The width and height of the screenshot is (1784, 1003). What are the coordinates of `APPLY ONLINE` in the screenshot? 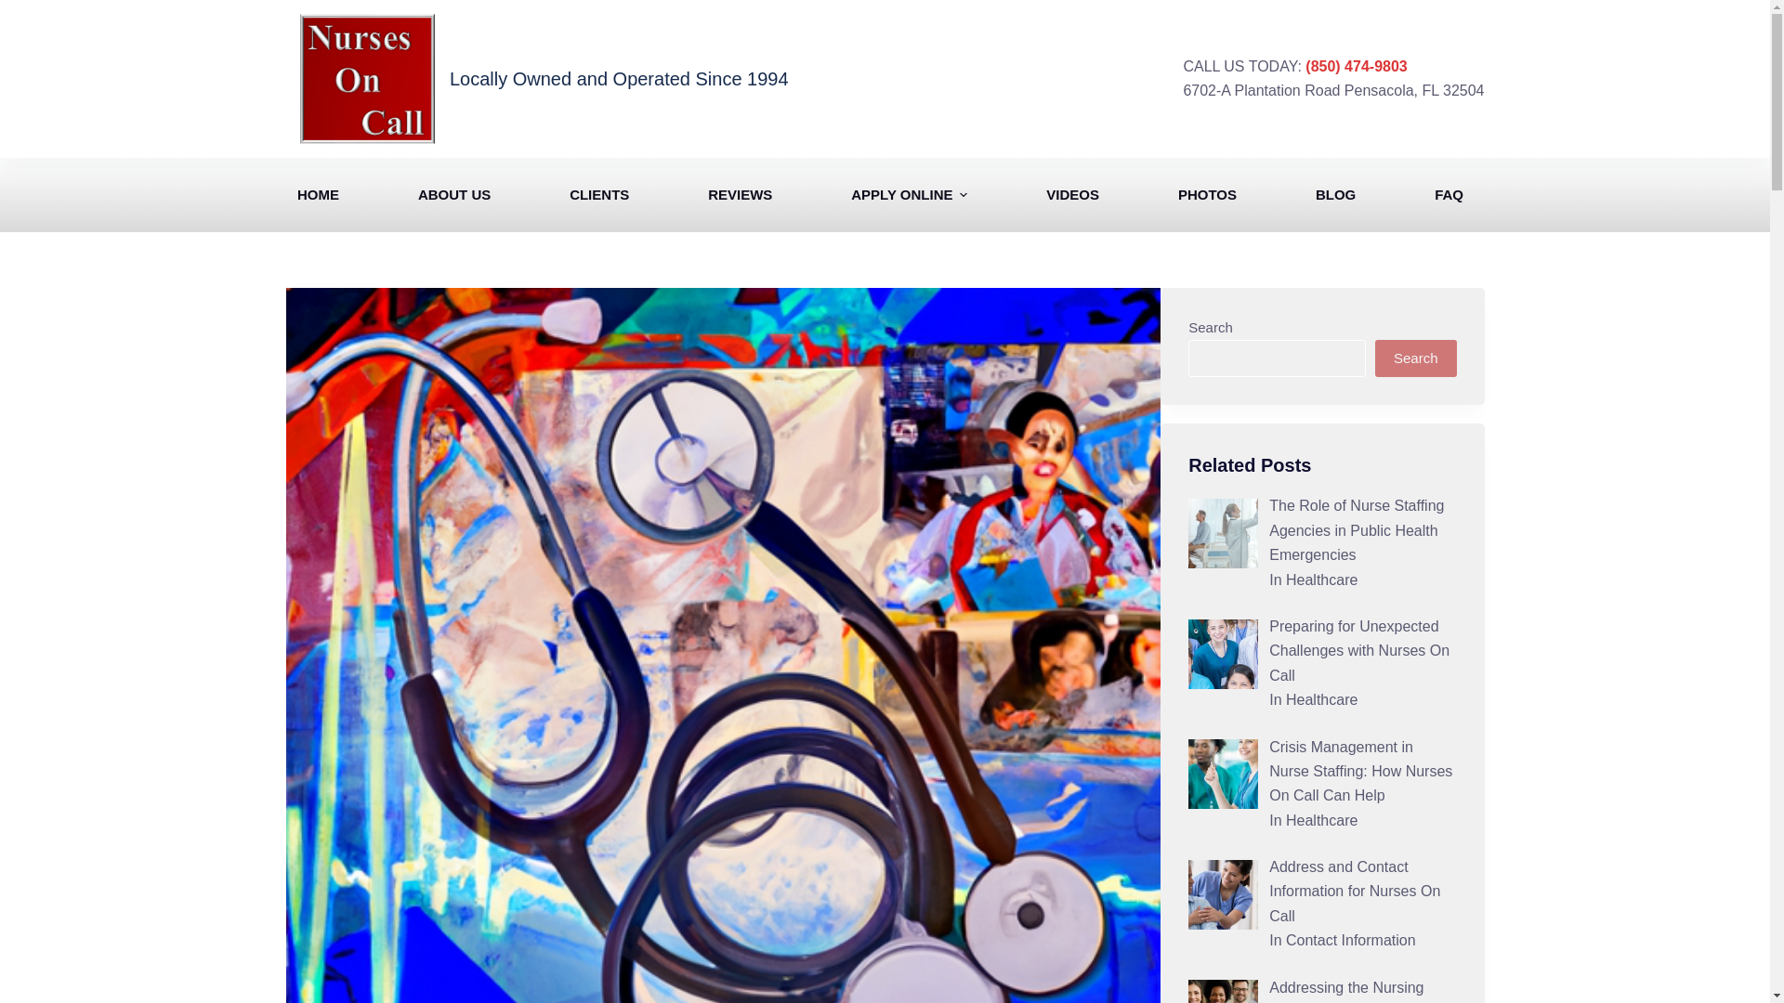 It's located at (910, 194).